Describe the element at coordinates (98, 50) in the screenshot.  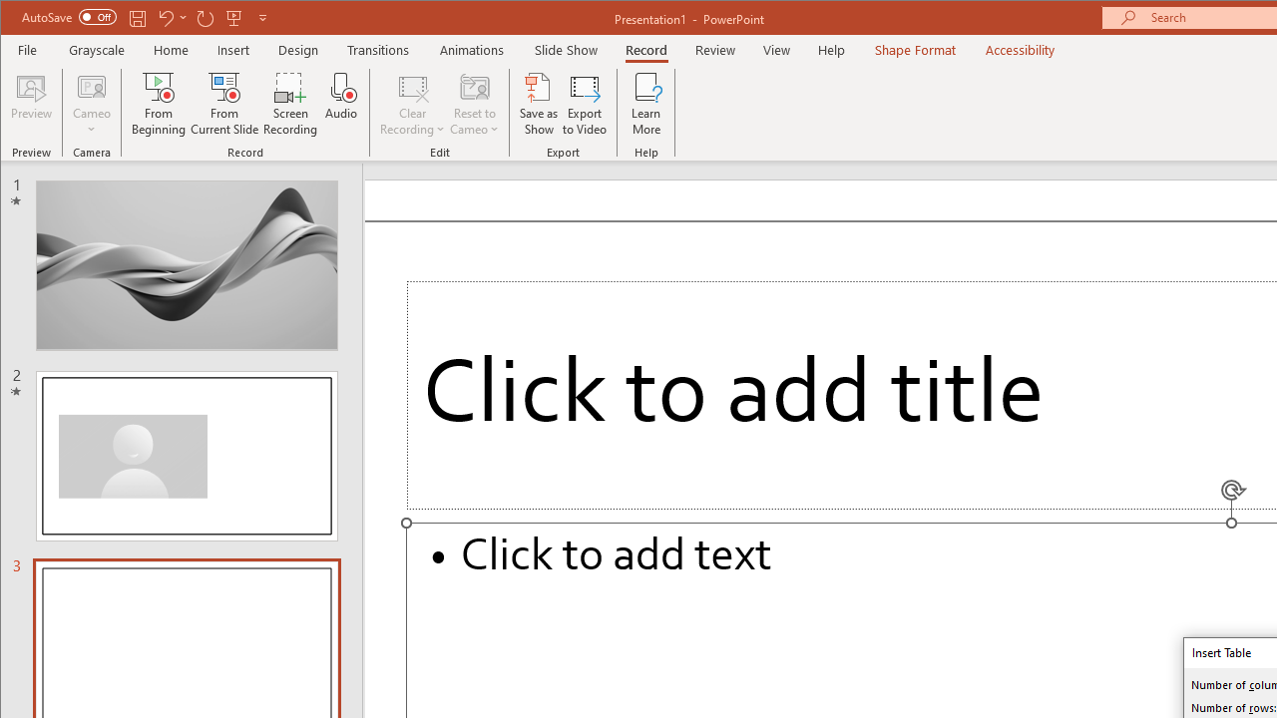
I see `Grayscale` at that location.